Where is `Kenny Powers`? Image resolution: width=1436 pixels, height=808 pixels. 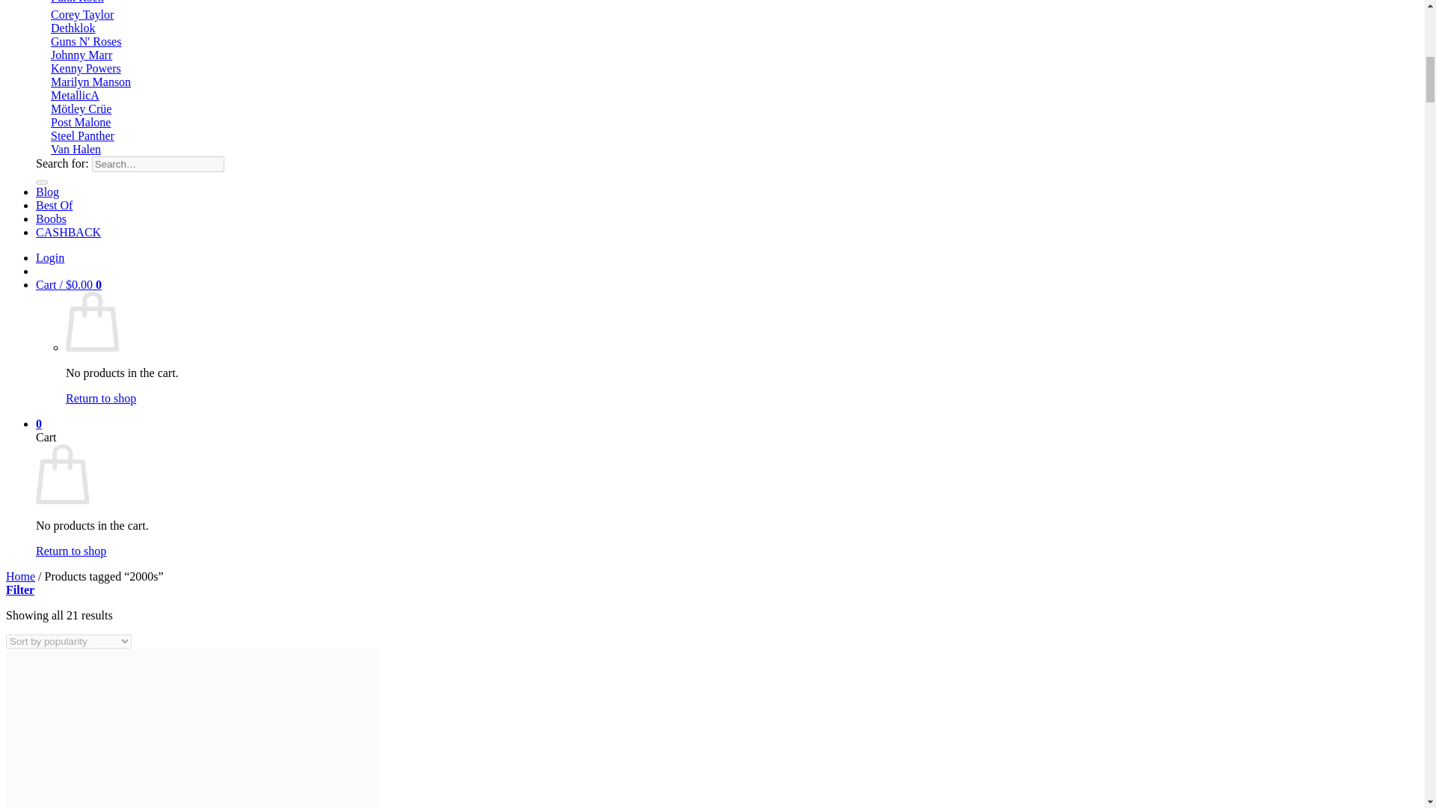
Kenny Powers is located at coordinates (85, 69).